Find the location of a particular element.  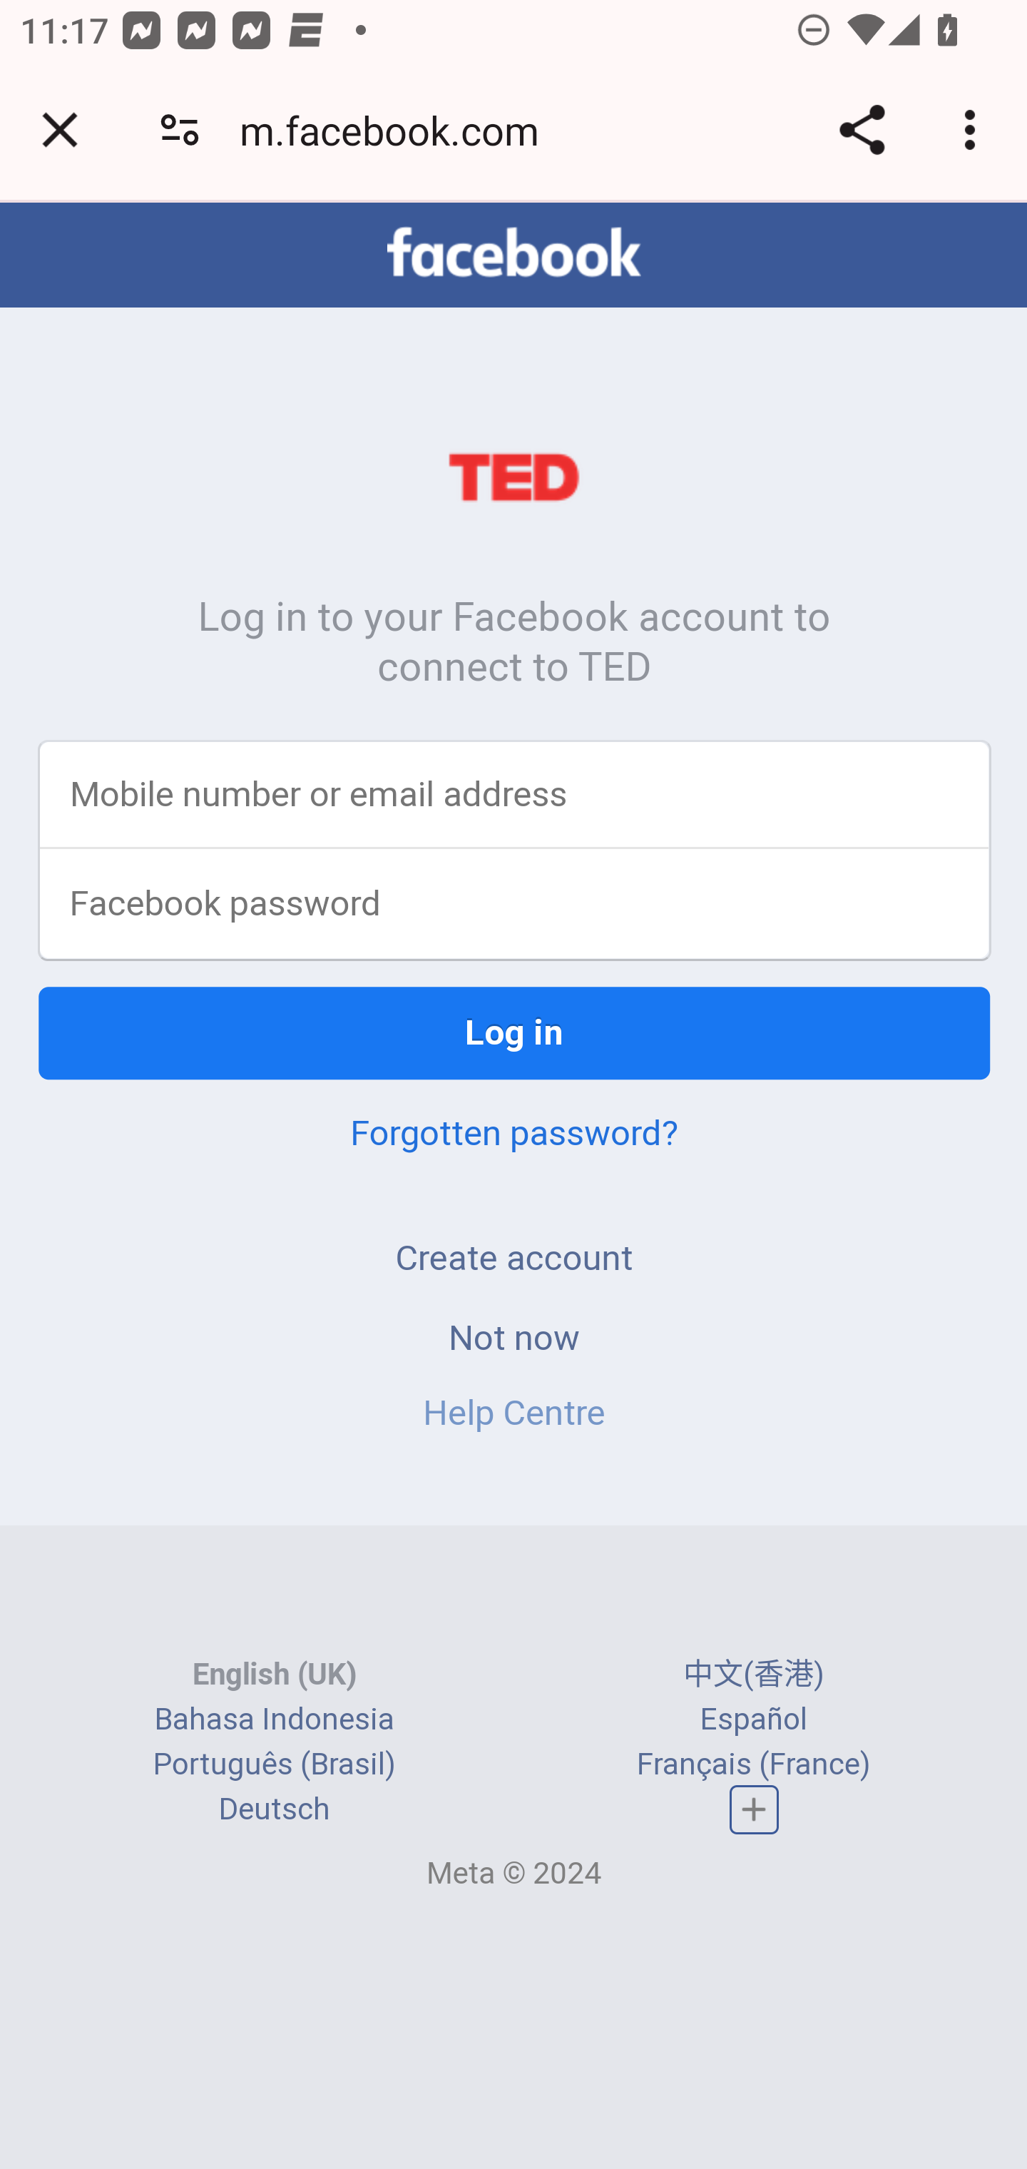

Help Centre is located at coordinates (513, 1414).